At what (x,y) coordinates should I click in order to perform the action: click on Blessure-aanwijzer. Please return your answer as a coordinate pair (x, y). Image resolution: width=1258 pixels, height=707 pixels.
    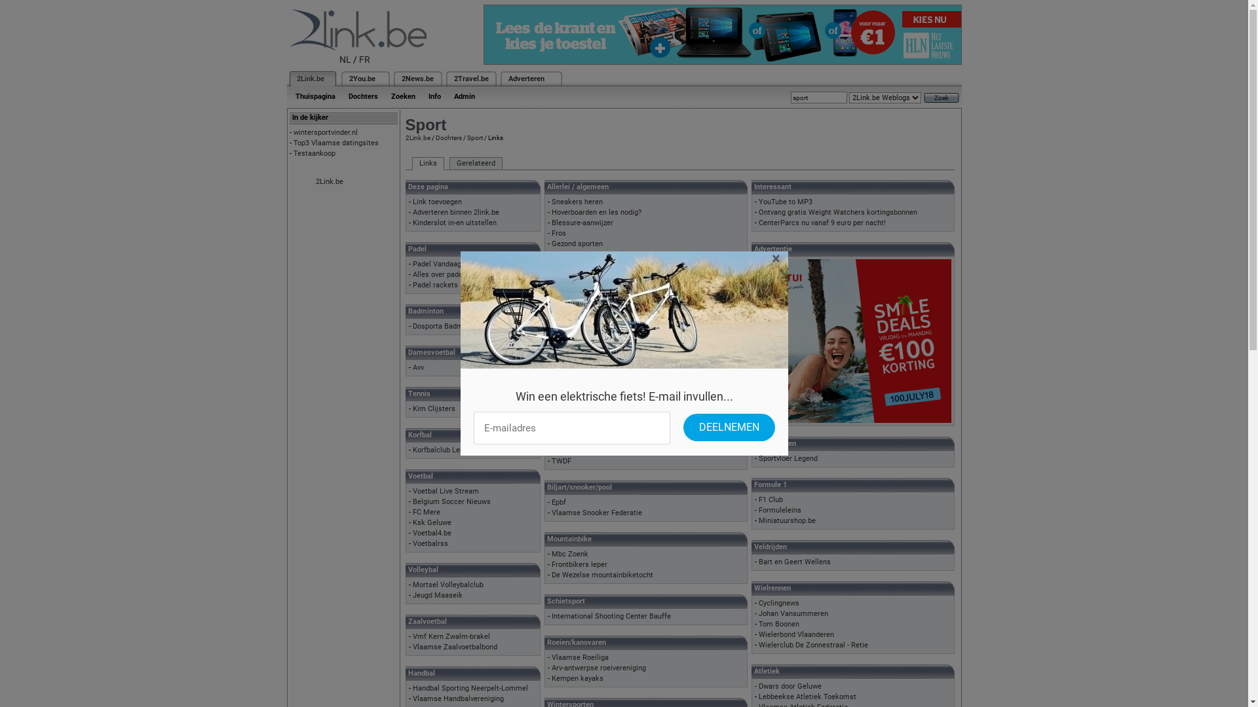
    Looking at the image, I should click on (582, 223).